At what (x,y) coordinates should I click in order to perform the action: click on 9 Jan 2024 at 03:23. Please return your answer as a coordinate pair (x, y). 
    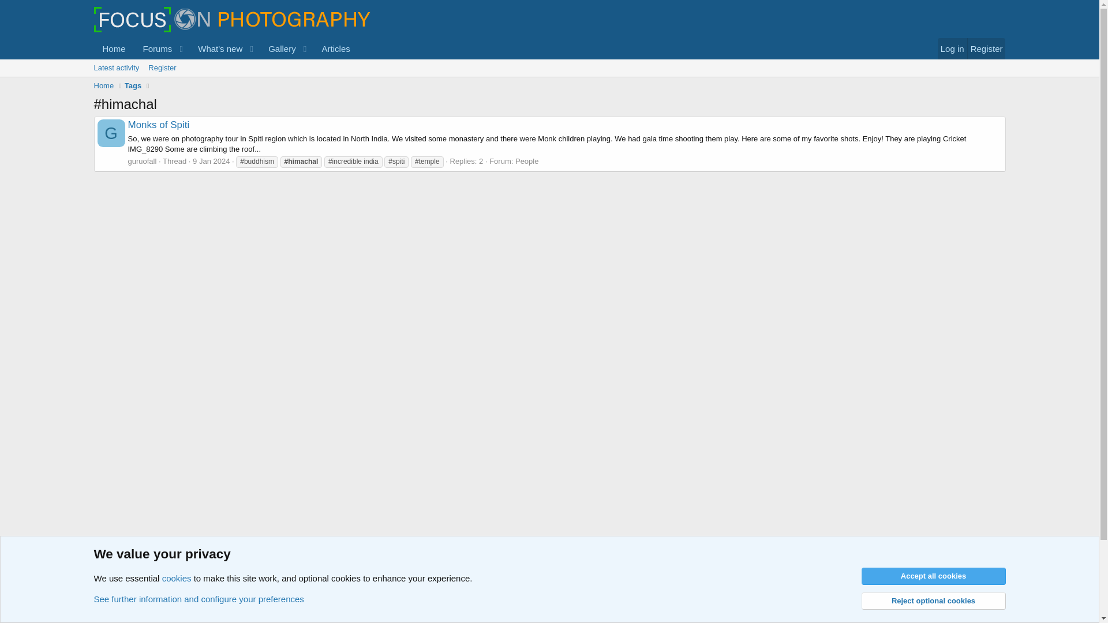
    Looking at the image, I should click on (211, 162).